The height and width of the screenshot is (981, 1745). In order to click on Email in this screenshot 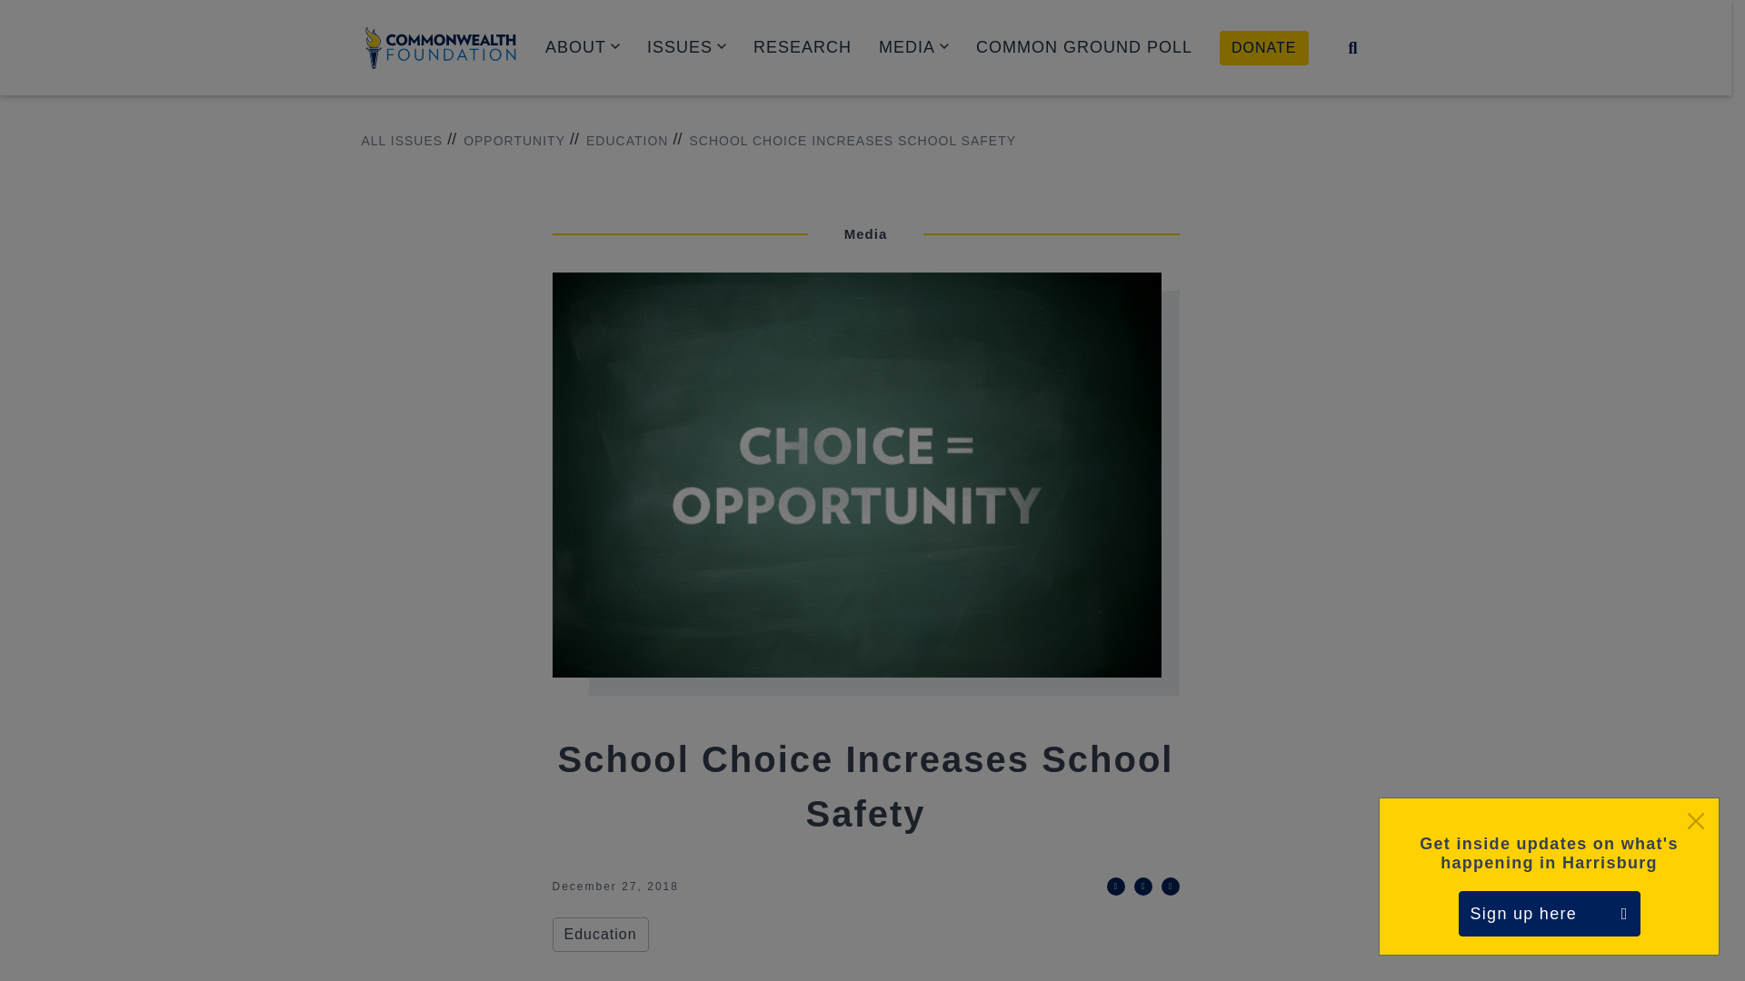, I will do `click(1171, 887)`.